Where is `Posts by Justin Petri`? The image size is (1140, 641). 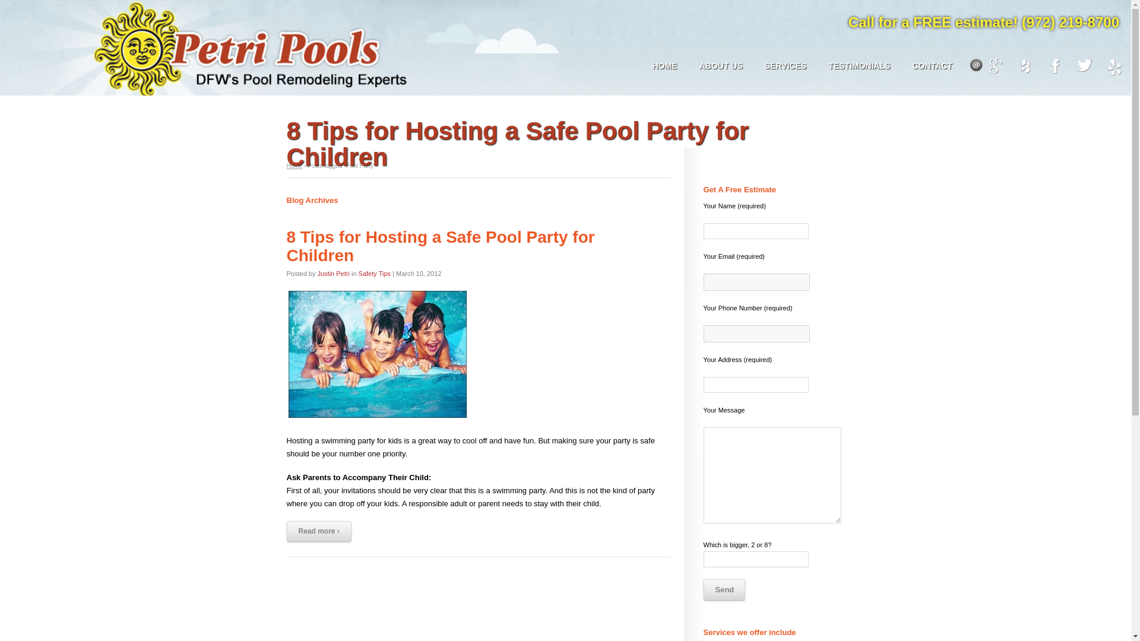
Posts by Justin Petri is located at coordinates (332, 274).